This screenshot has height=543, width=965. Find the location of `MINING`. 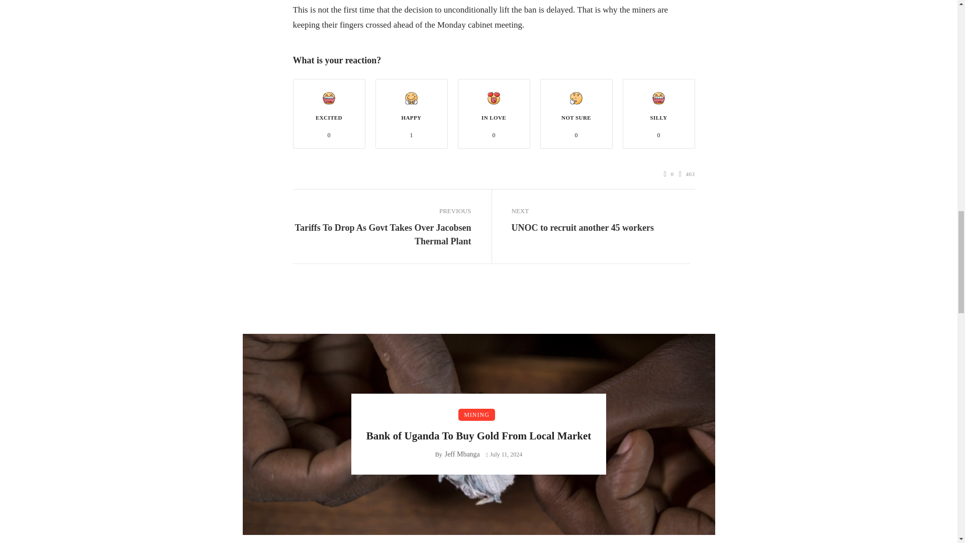

MINING is located at coordinates (476, 415).